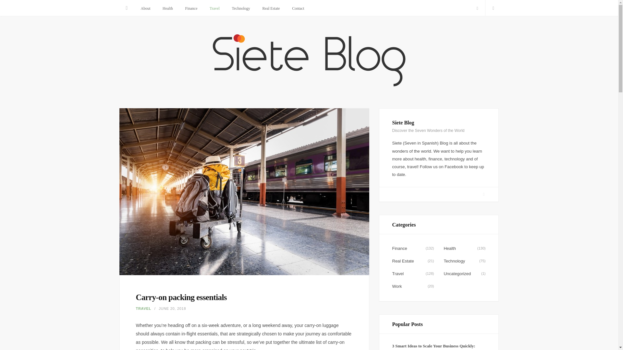 This screenshot has width=623, height=350. I want to click on TRAVEL, so click(143, 309).